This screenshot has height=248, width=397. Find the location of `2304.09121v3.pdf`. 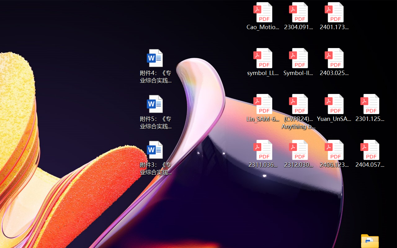

2304.09121v3.pdf is located at coordinates (298, 16).